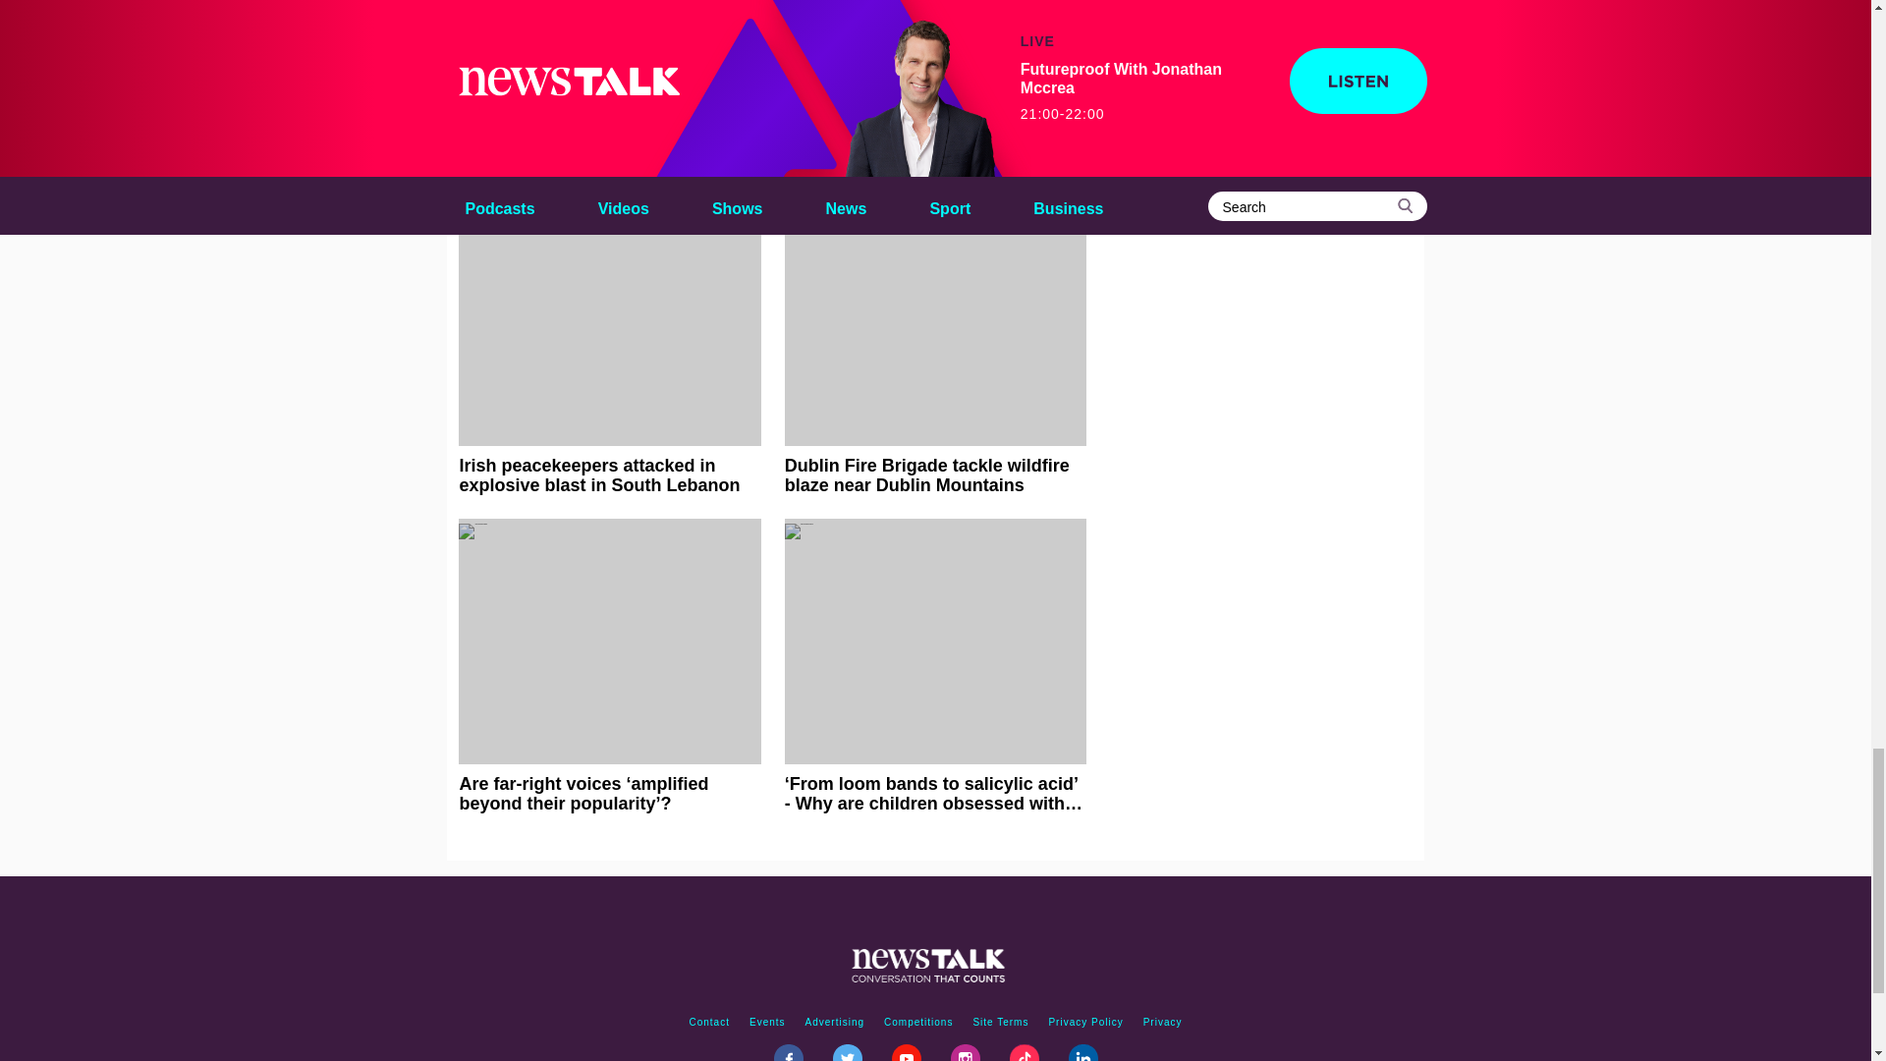 This screenshot has height=1061, width=1886. What do you see at coordinates (767, 1022) in the screenshot?
I see `events` at bounding box center [767, 1022].